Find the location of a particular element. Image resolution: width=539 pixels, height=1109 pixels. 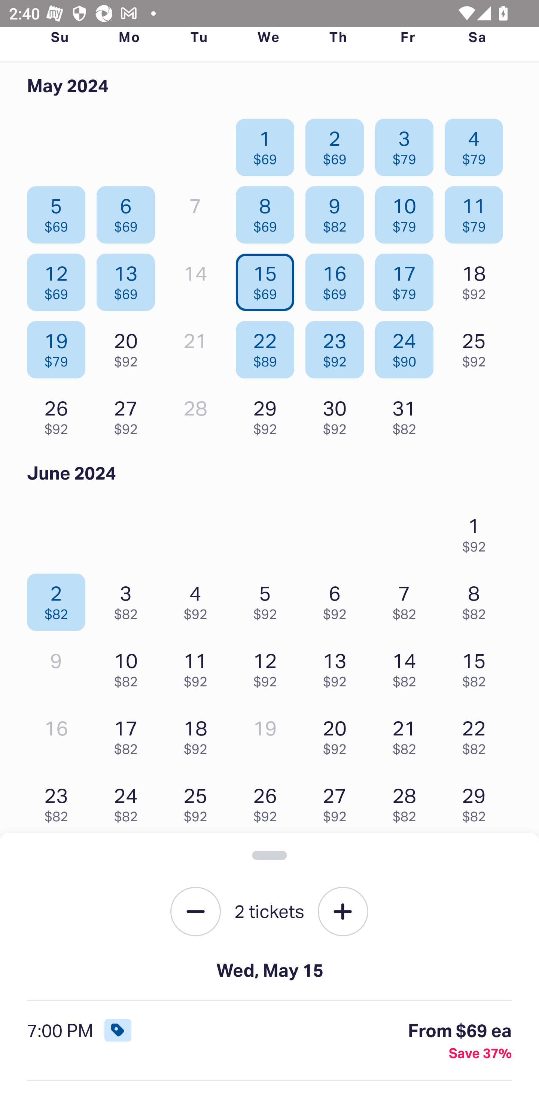

3 $82 is located at coordinates (129, 599).